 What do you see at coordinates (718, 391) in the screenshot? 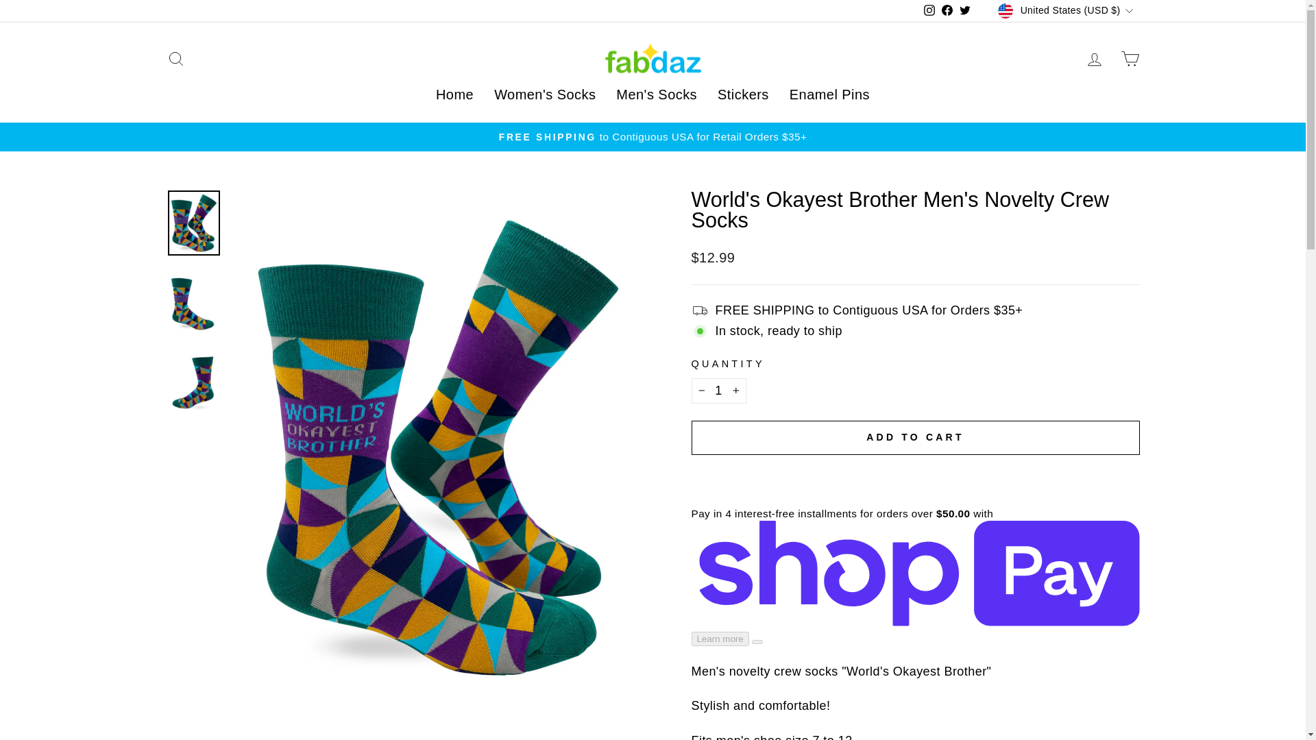
I see `1` at bounding box center [718, 391].